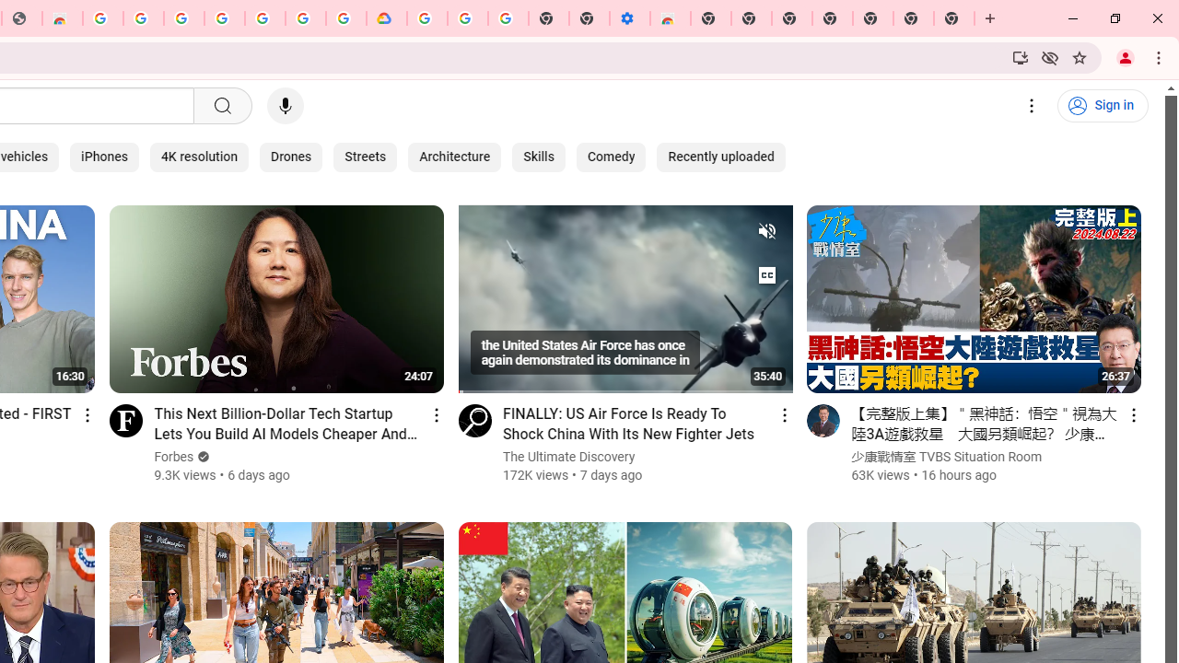  I want to click on Go to channel, so click(823, 420).